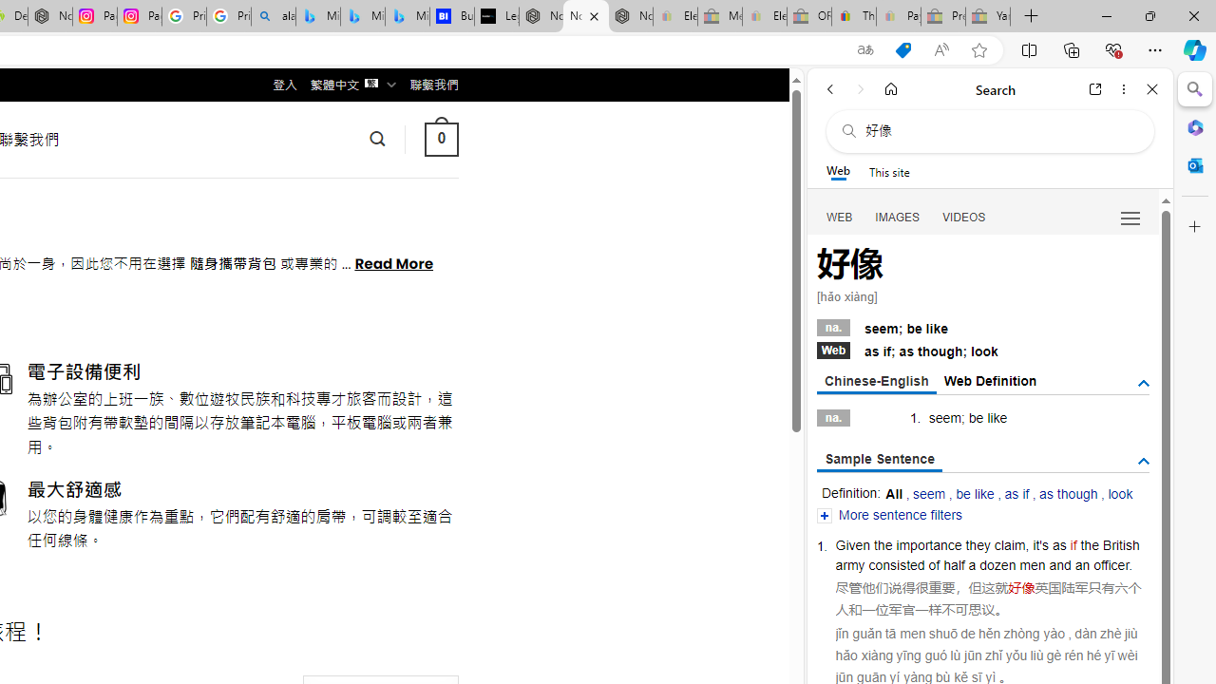 This screenshot has width=1216, height=684. What do you see at coordinates (1130, 218) in the screenshot?
I see `Class: b_serphb` at bounding box center [1130, 218].